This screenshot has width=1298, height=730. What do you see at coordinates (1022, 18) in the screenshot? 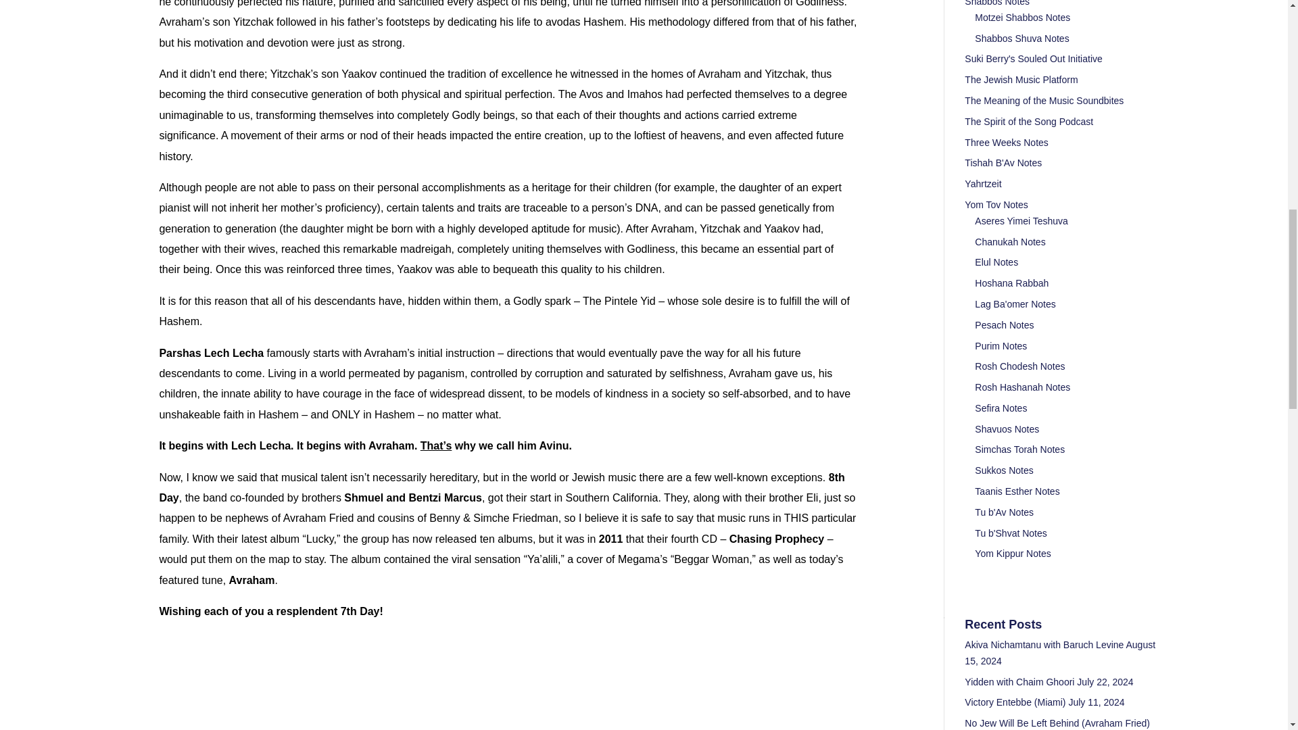
I see `Motzei Shabbos Notes` at bounding box center [1022, 18].